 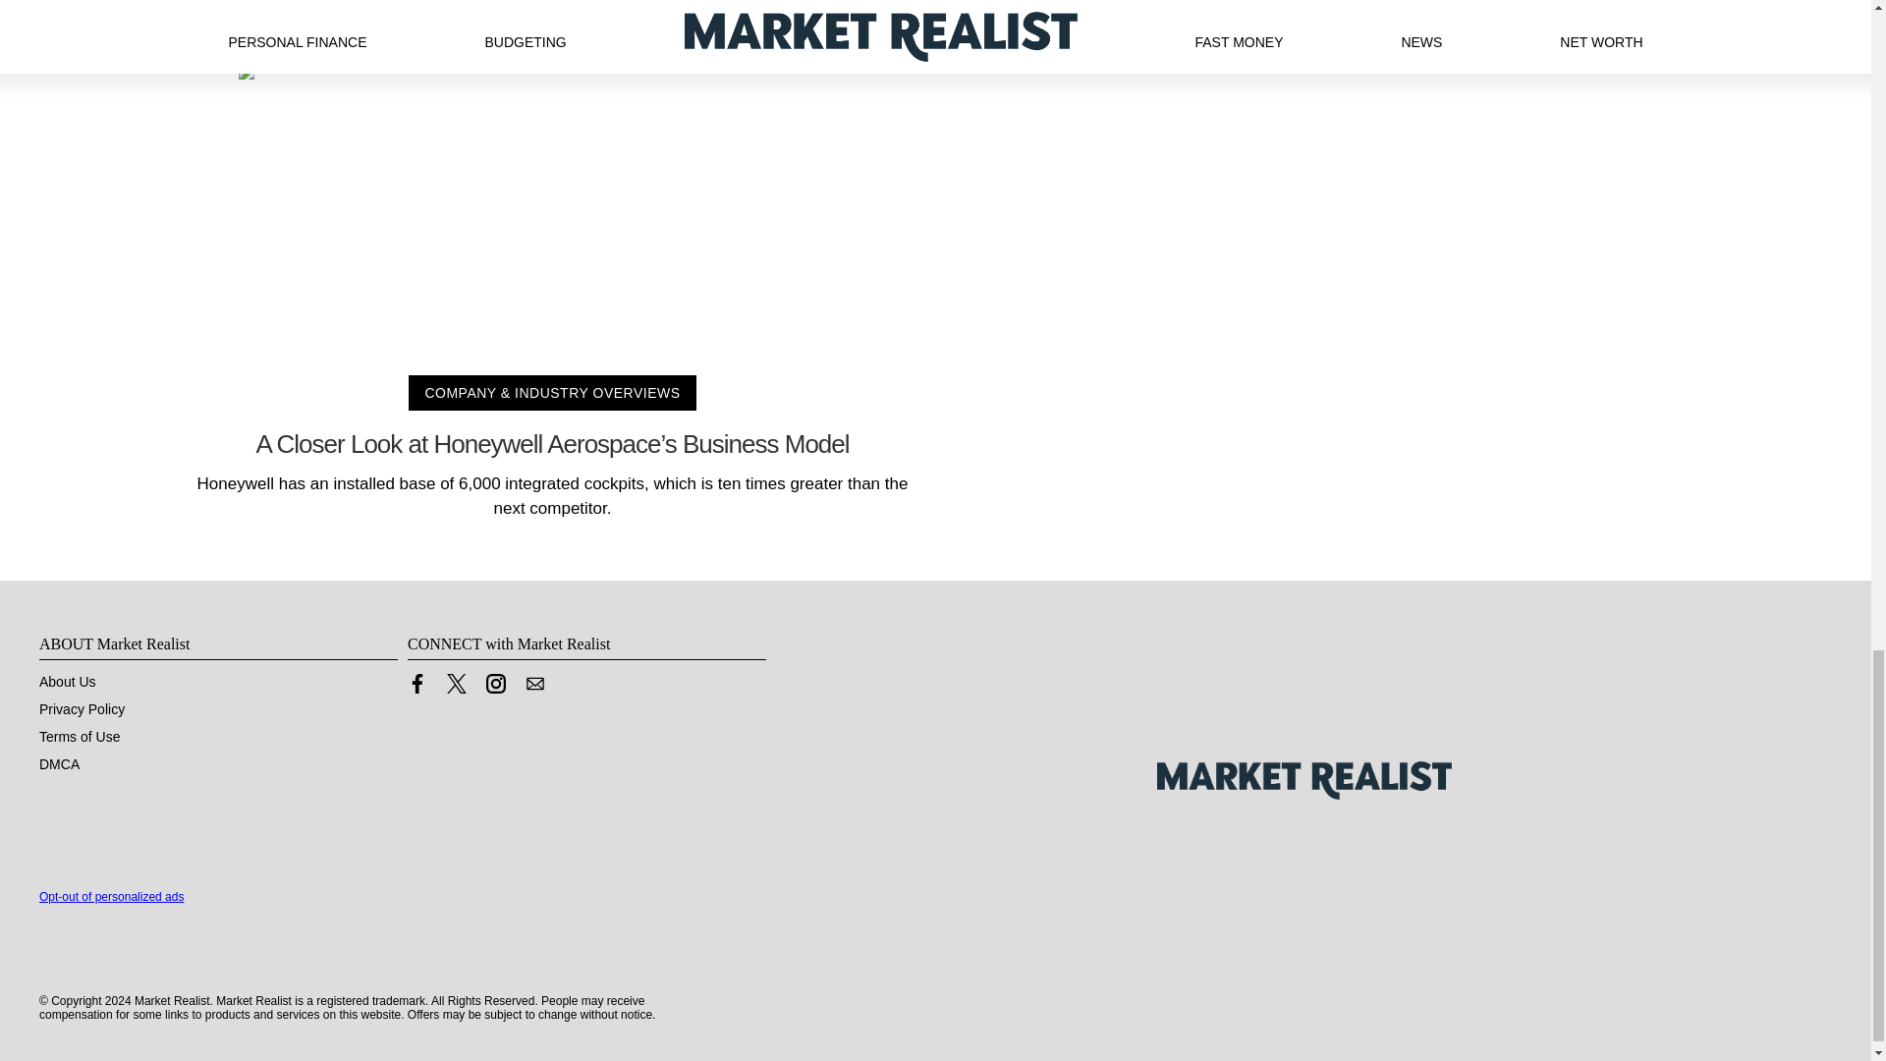 What do you see at coordinates (534, 684) in the screenshot?
I see `Contact us by Email` at bounding box center [534, 684].